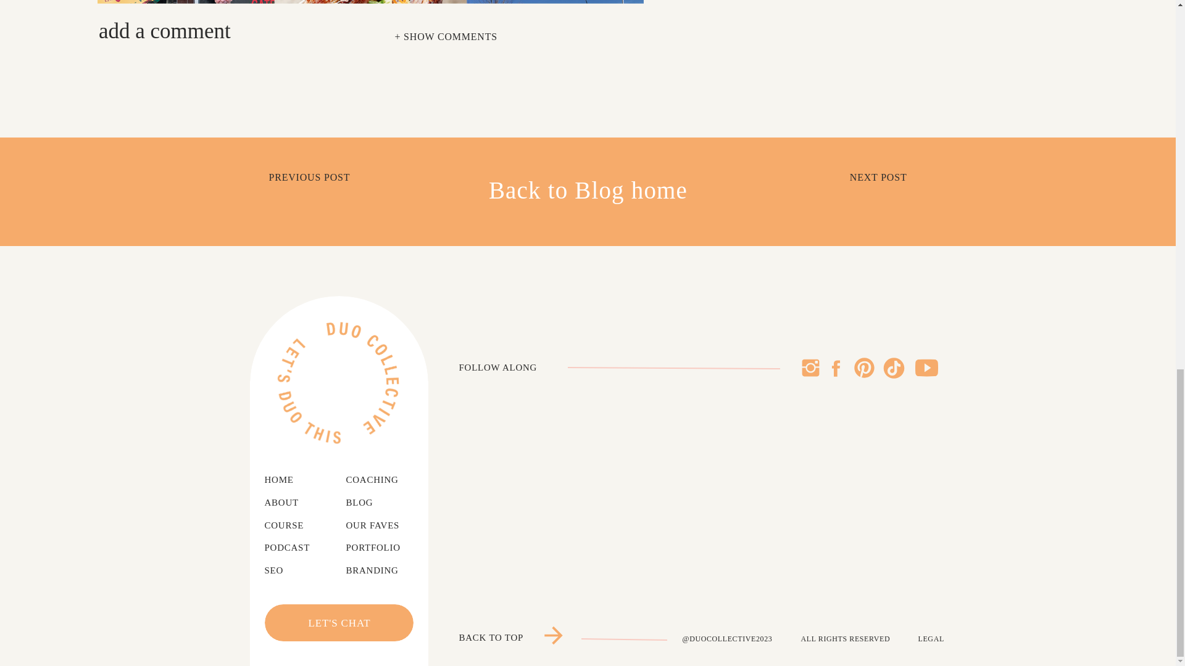 Image resolution: width=1185 pixels, height=666 pixels. What do you see at coordinates (383, 480) in the screenshot?
I see `COACHING` at bounding box center [383, 480].